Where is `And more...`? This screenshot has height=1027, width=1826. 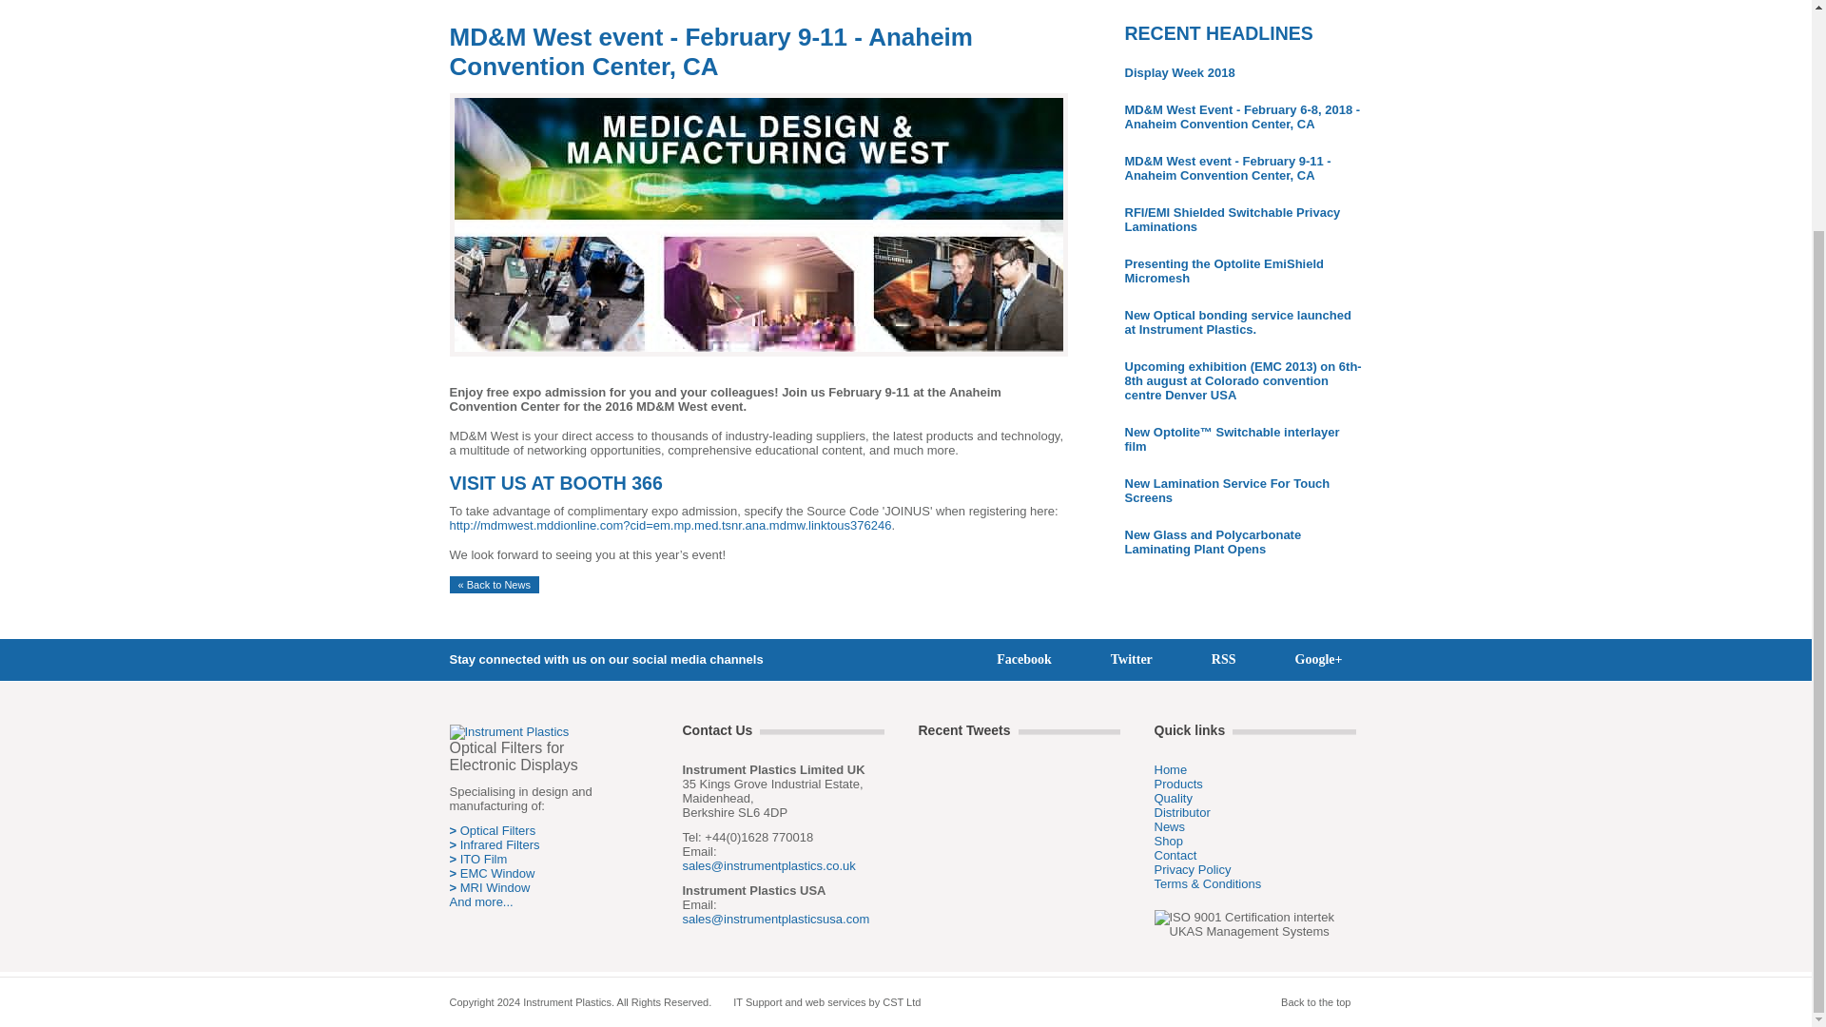 And more... is located at coordinates (481, 901).